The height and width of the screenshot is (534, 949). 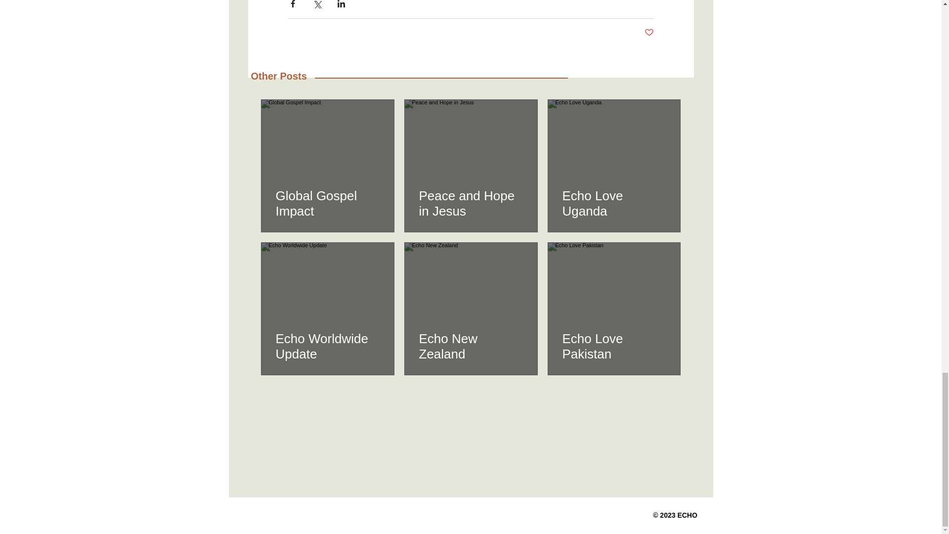 I want to click on Echo Love Uganda, so click(x=614, y=203).